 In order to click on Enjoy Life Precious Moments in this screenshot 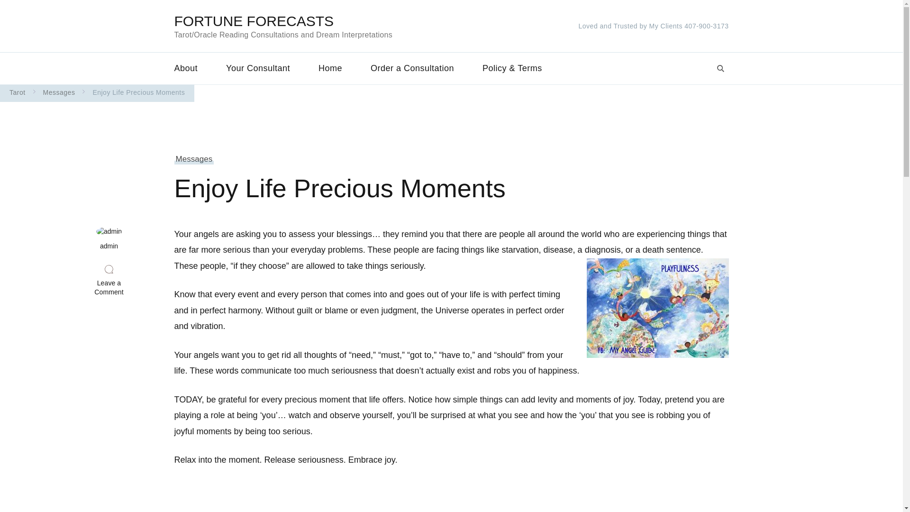, I will do `click(138, 92)`.